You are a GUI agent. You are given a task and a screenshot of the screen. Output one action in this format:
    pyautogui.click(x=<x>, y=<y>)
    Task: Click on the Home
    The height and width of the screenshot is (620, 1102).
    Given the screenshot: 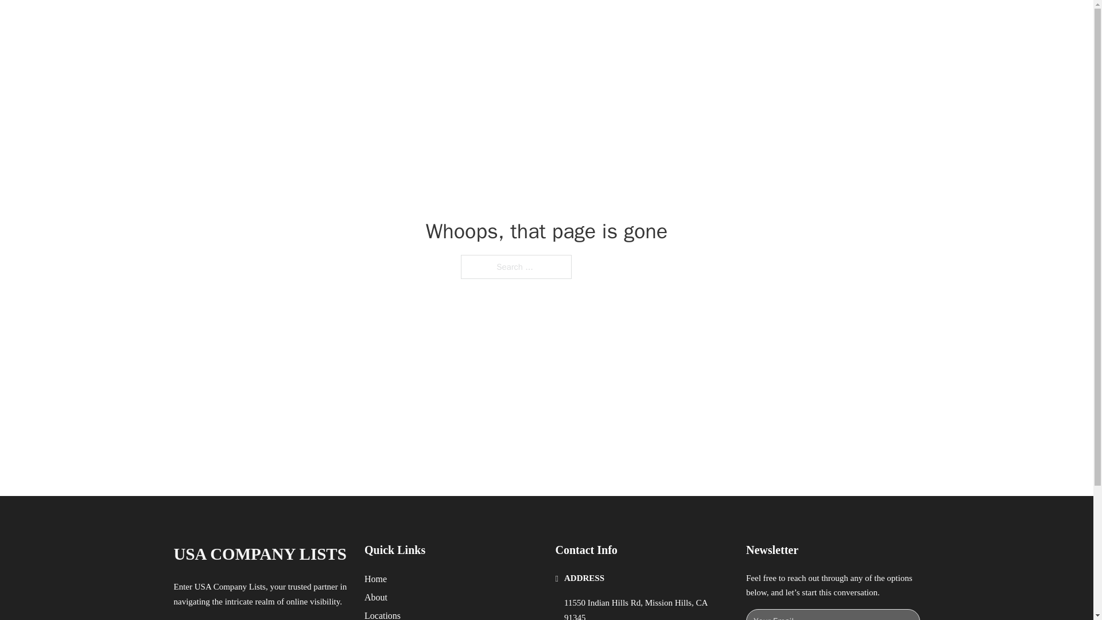 What is the action you would take?
    pyautogui.click(x=375, y=579)
    